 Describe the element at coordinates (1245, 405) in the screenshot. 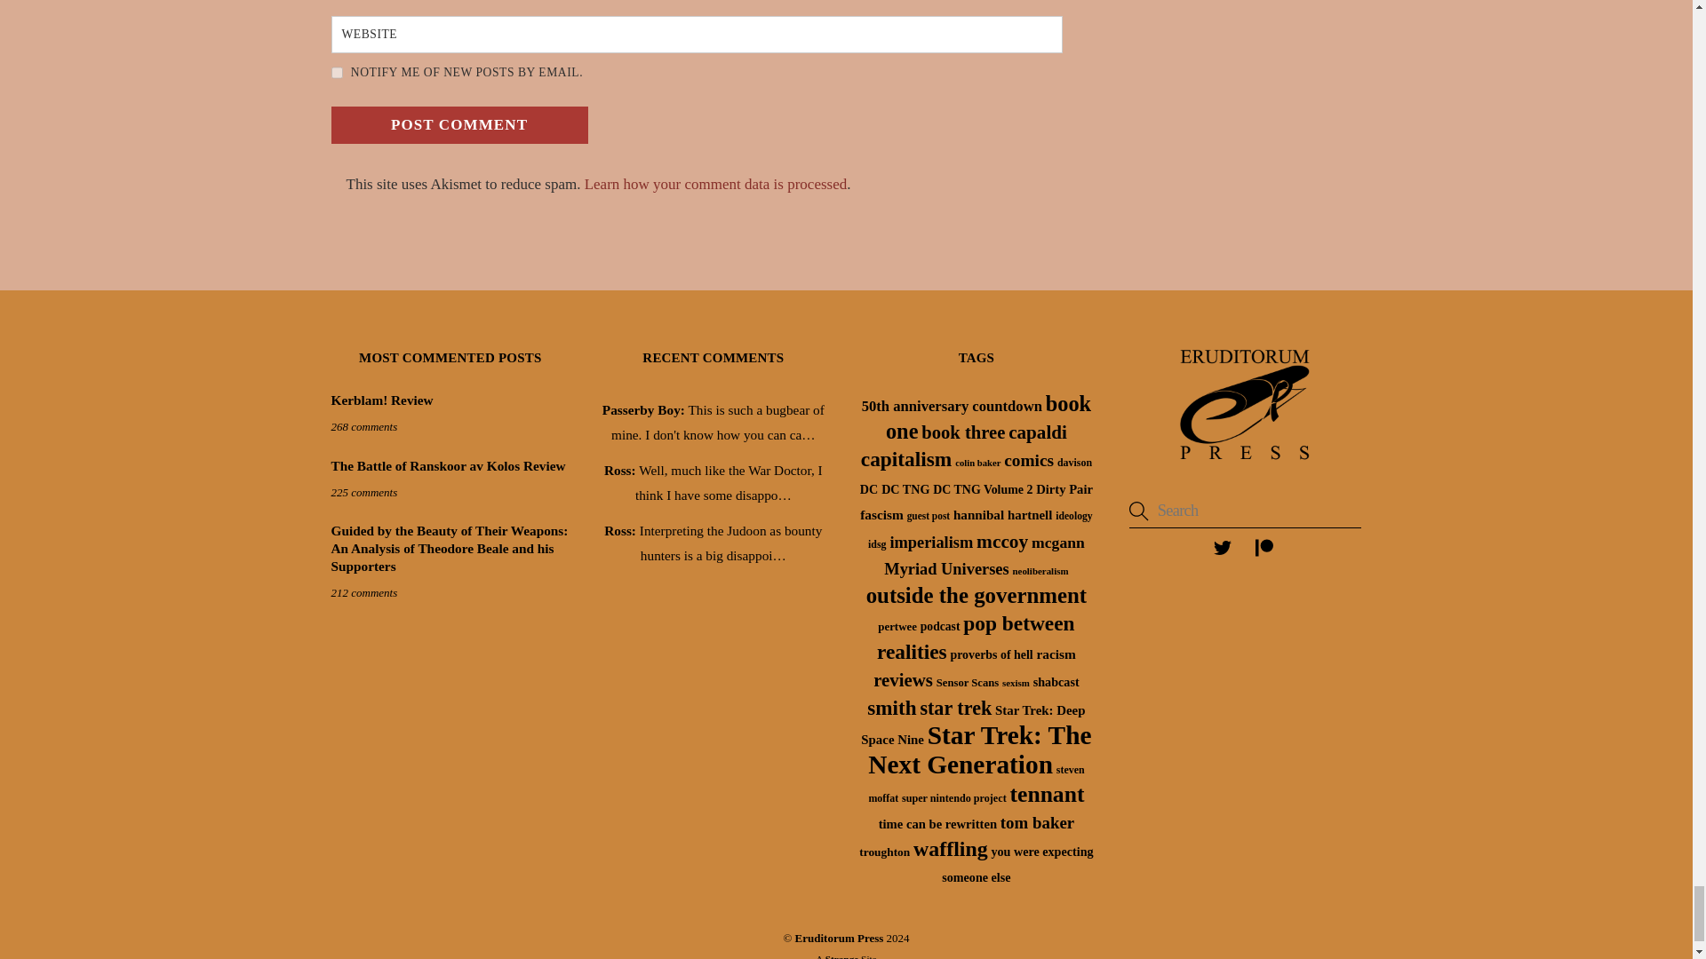

I see `Eruditorum Press Logo` at that location.